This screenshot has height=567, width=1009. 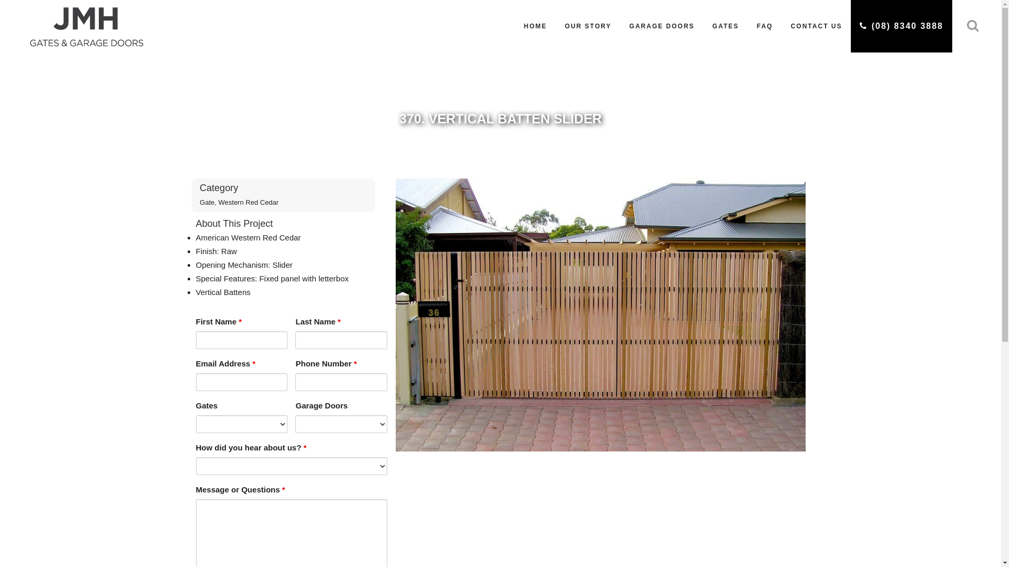 I want to click on GATES, so click(x=726, y=26).